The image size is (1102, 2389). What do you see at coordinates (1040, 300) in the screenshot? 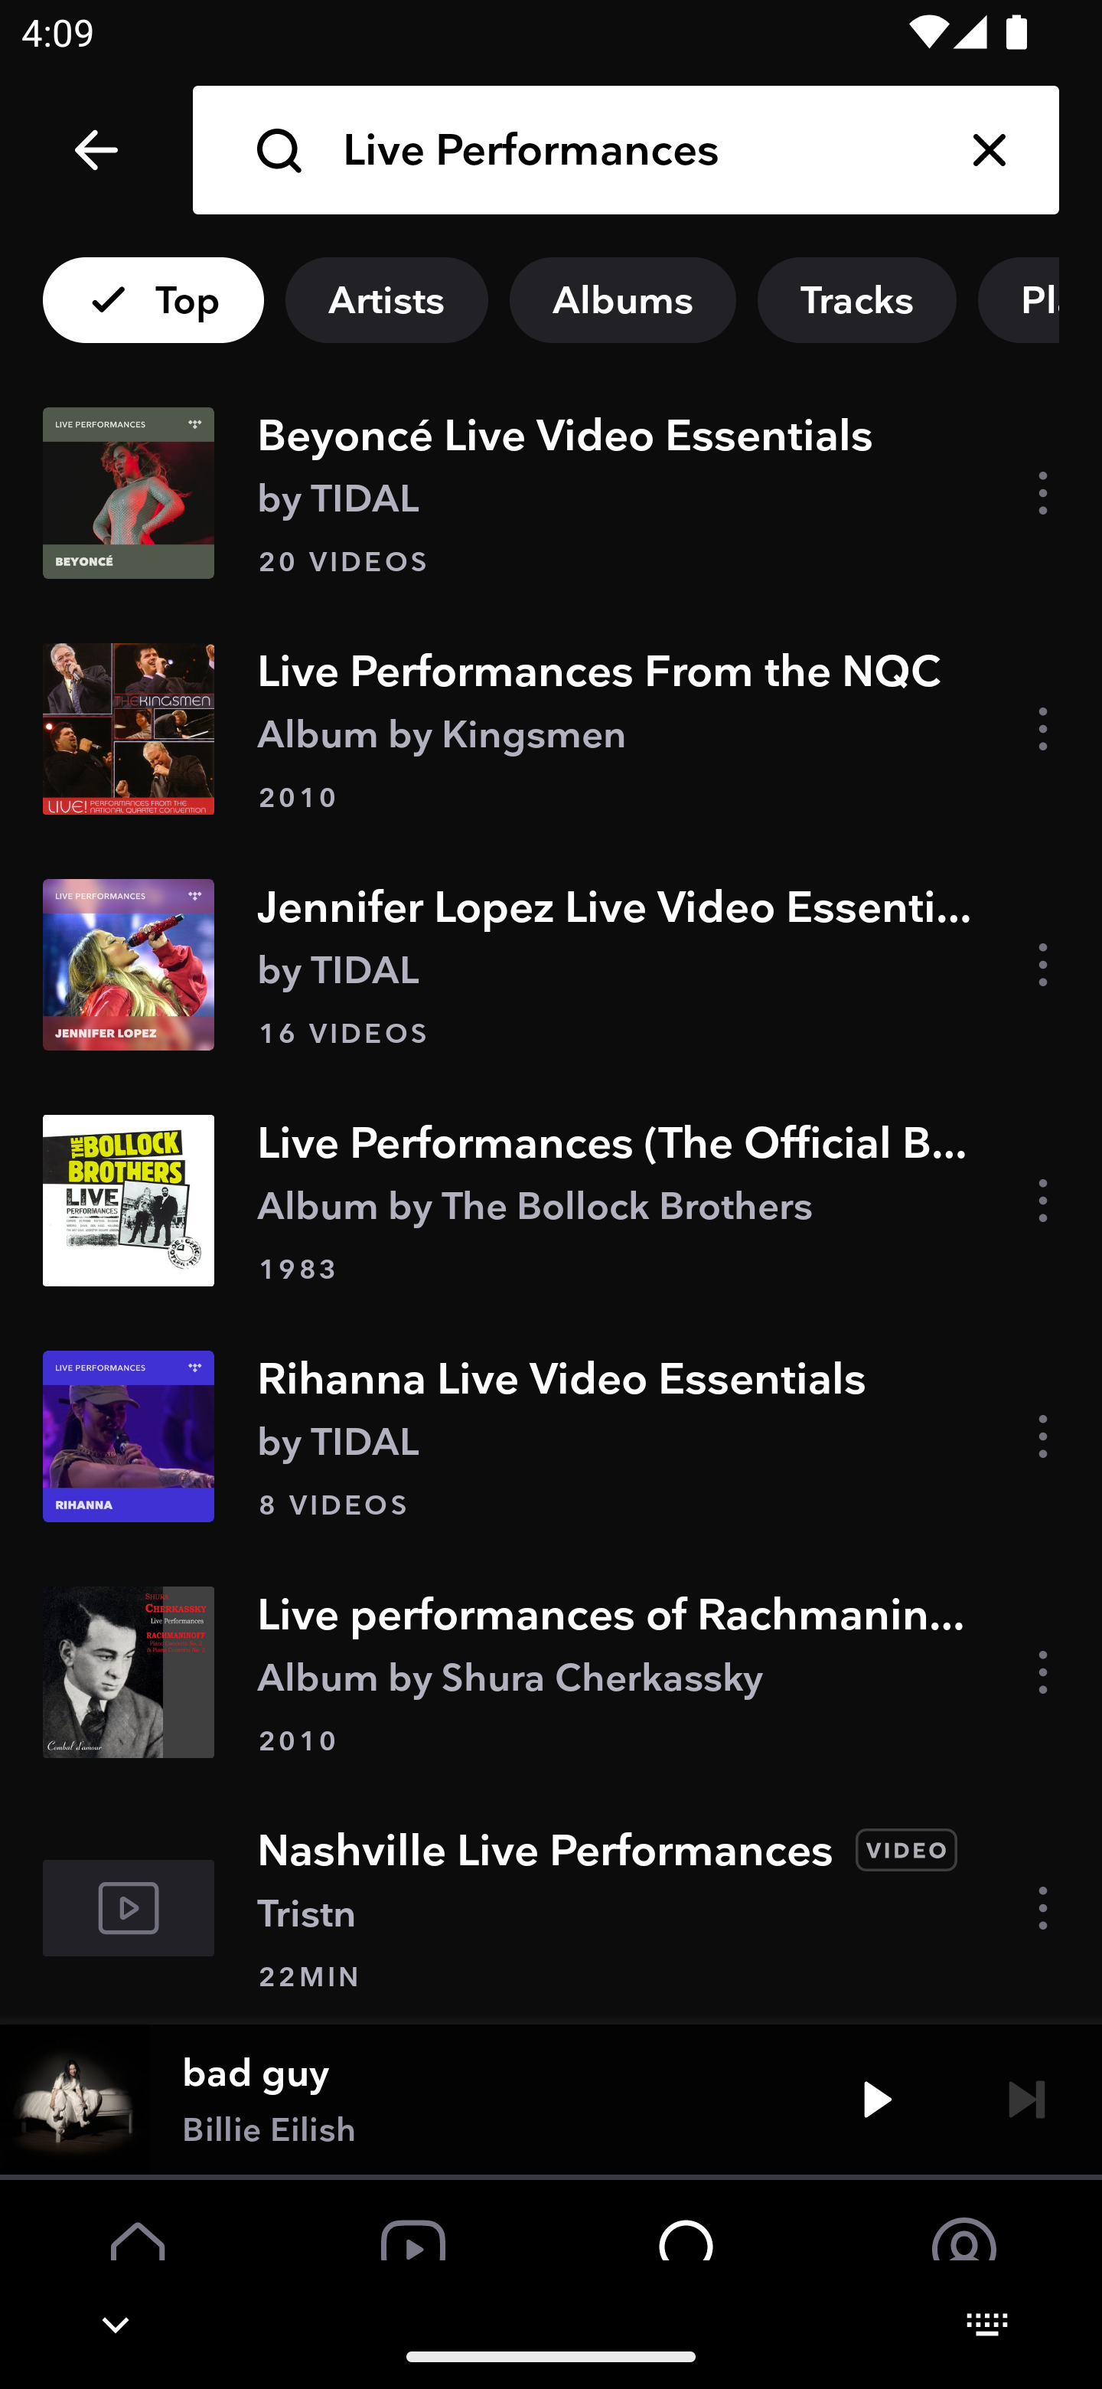
I see `Playlists` at bounding box center [1040, 300].